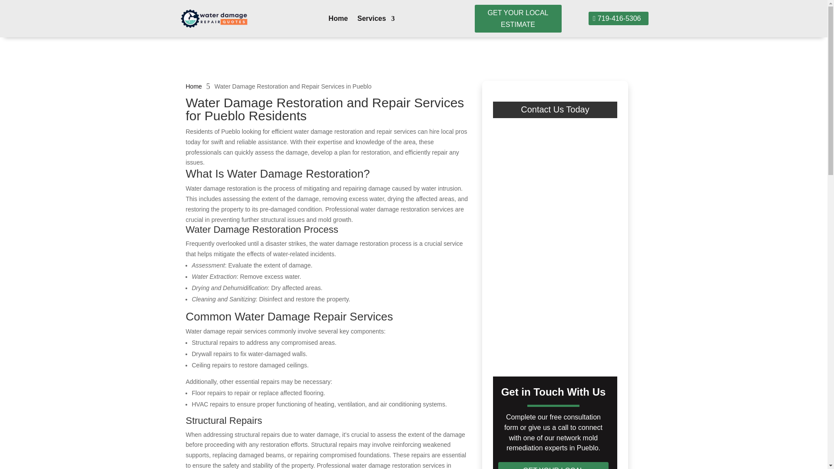 This screenshot has width=834, height=469. What do you see at coordinates (194, 86) in the screenshot?
I see `Home` at bounding box center [194, 86].